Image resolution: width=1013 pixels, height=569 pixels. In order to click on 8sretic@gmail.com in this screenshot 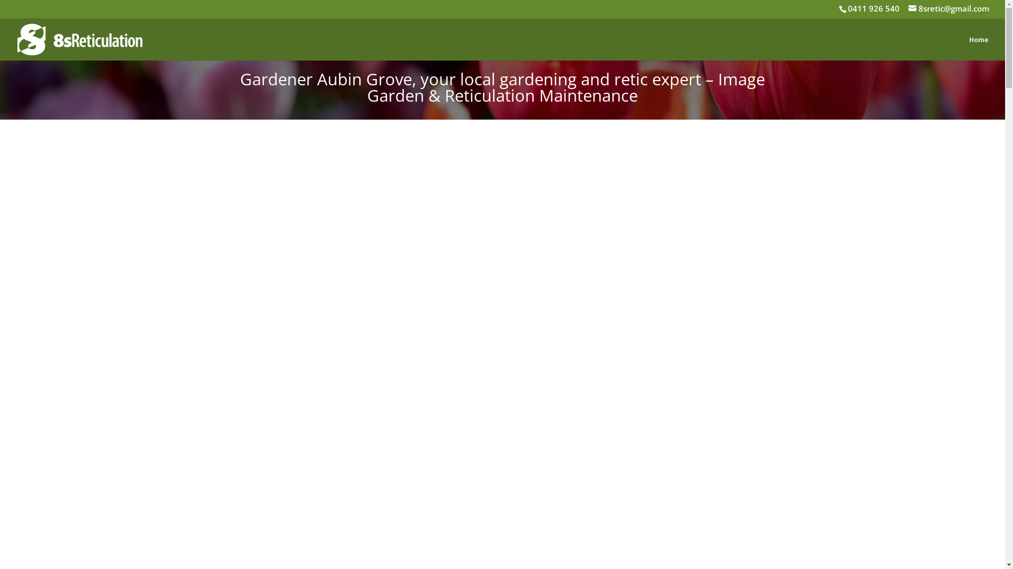, I will do `click(949, 8)`.